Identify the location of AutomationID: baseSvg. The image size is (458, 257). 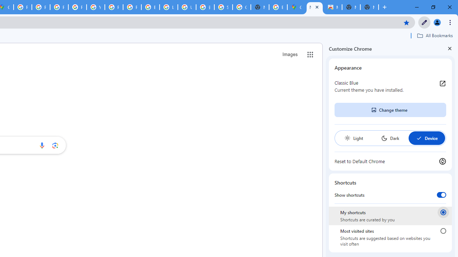
(419, 138).